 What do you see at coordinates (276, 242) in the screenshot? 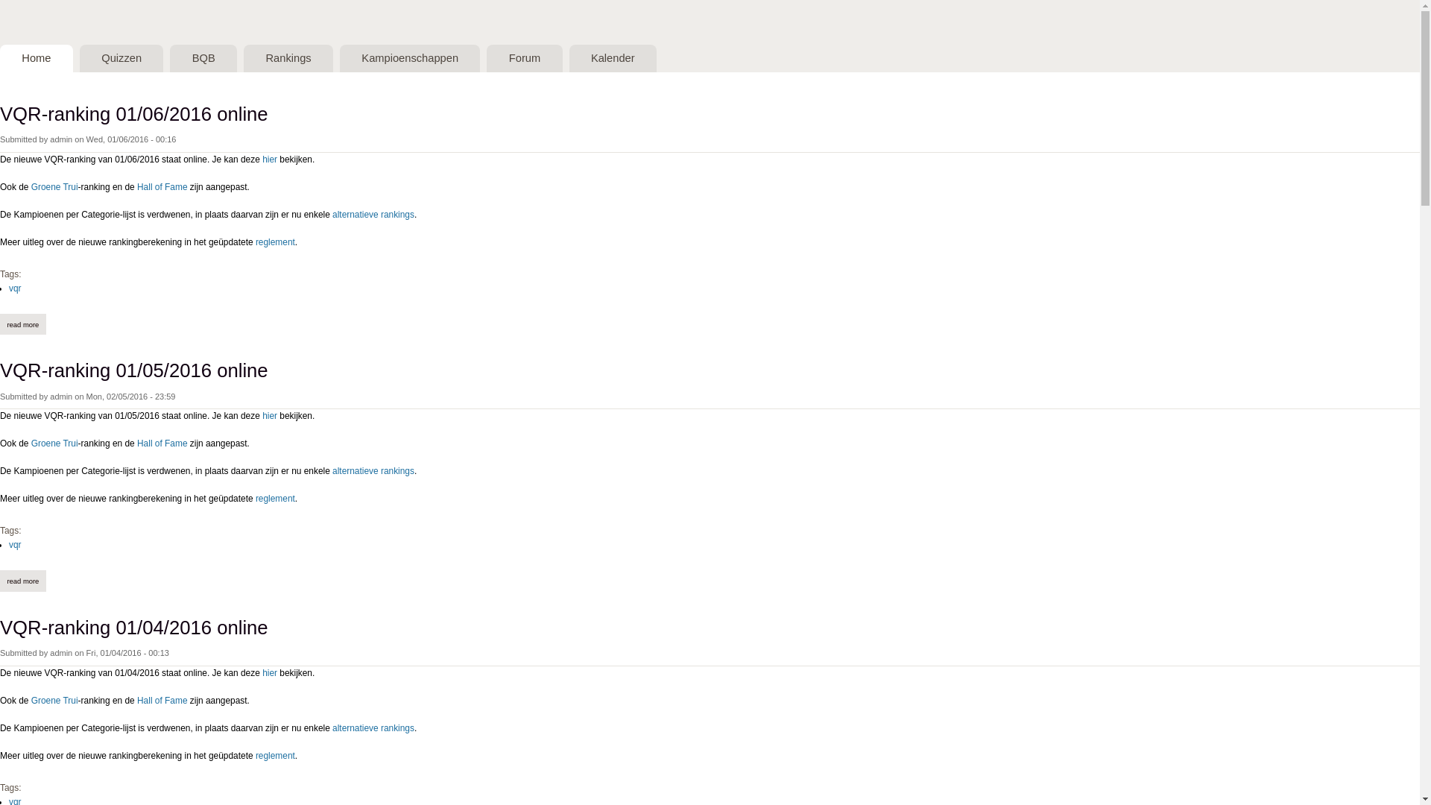
I see `reglement` at bounding box center [276, 242].